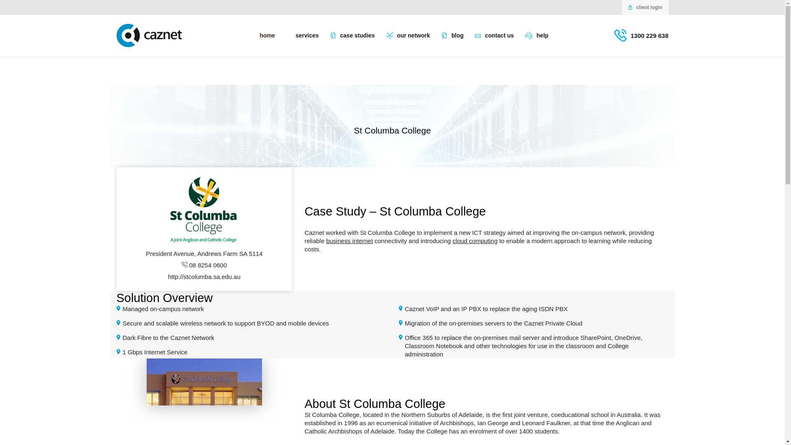 The height and width of the screenshot is (445, 791). I want to click on st-columba-logo, so click(204, 211).